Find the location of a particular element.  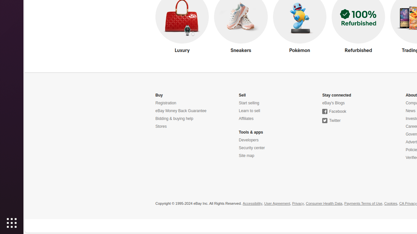

Registration is located at coordinates (166, 103).